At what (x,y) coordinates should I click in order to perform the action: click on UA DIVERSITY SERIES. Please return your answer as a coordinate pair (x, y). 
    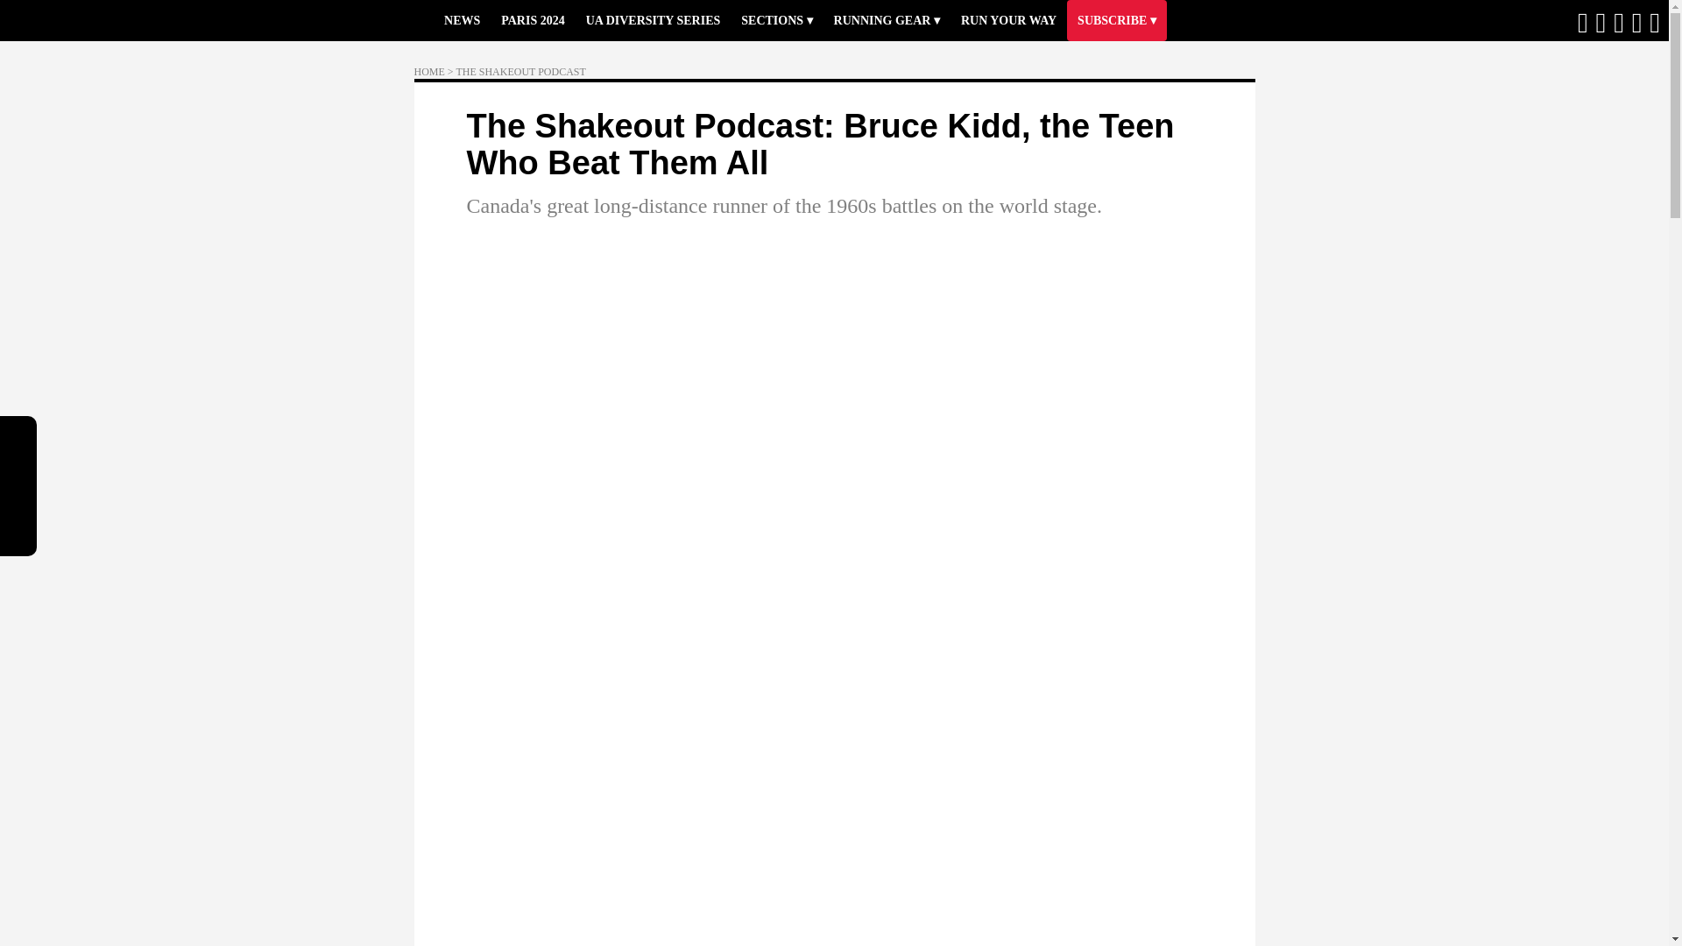
    Looking at the image, I should click on (654, 21).